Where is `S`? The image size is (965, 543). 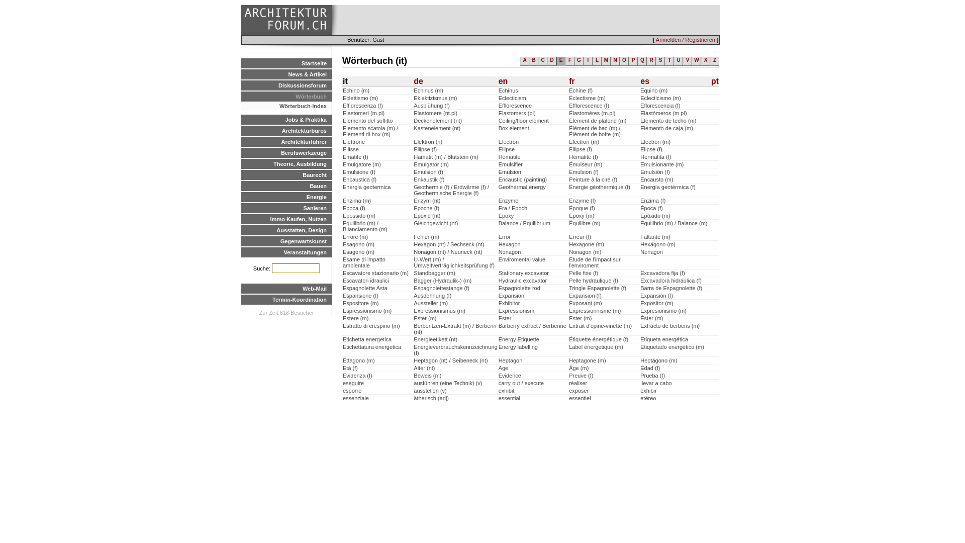
S is located at coordinates (660, 61).